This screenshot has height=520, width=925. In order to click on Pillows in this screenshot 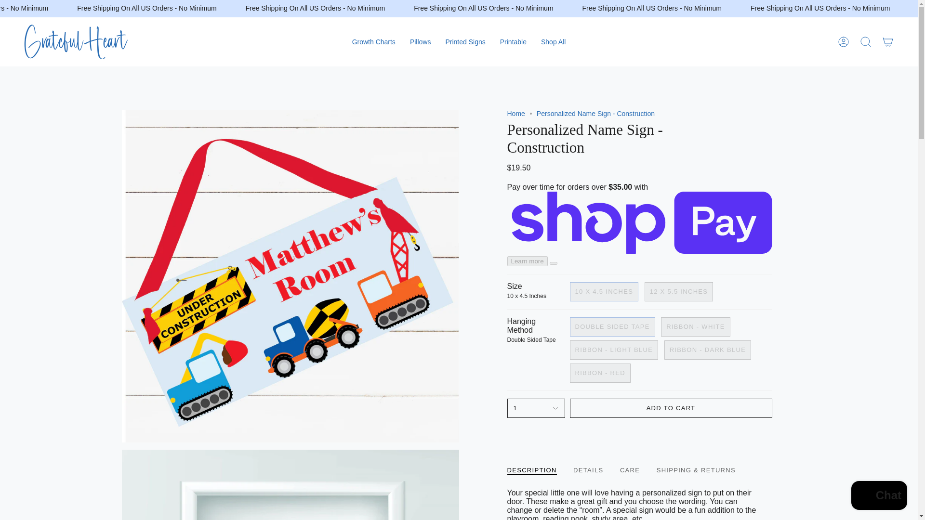, I will do `click(420, 41)`.